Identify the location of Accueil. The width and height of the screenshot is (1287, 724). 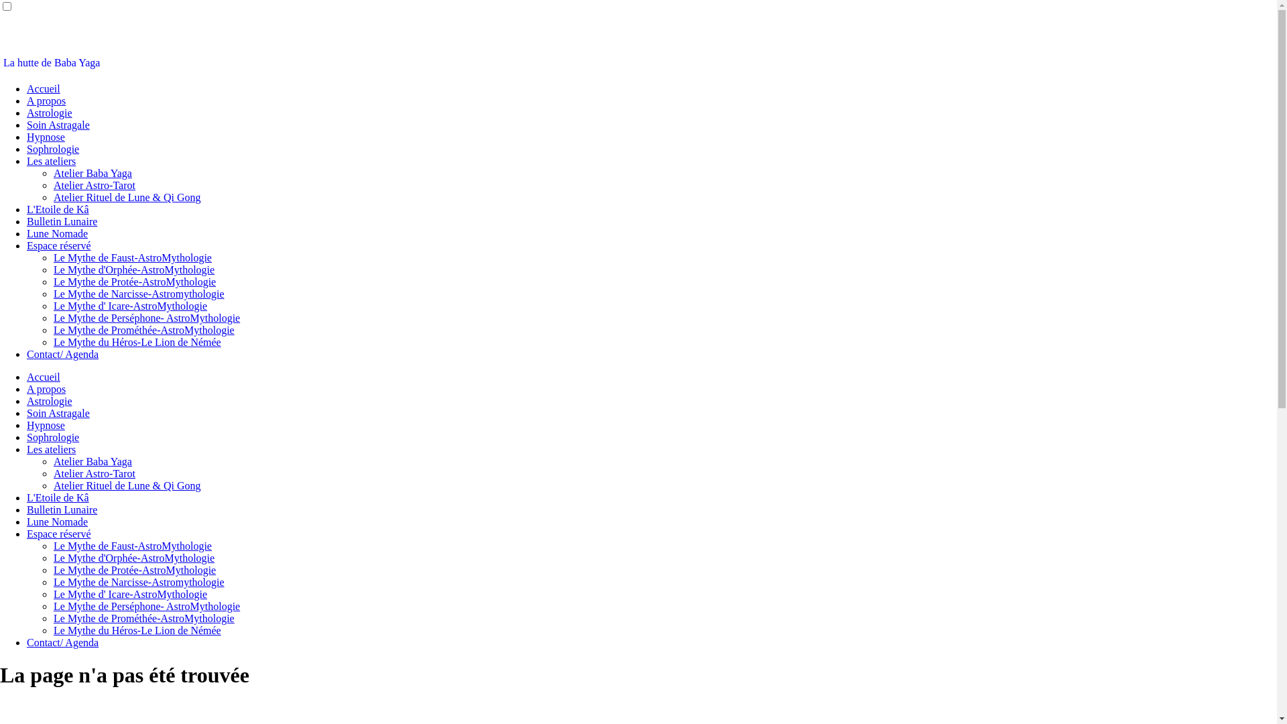
(44, 377).